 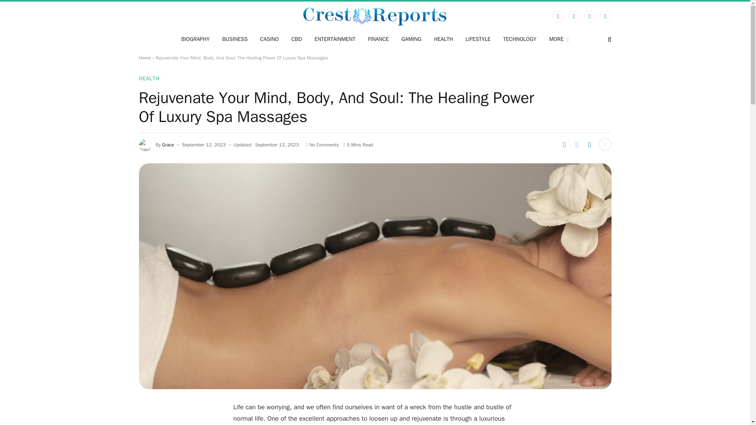 I want to click on No Comments, so click(x=322, y=144).